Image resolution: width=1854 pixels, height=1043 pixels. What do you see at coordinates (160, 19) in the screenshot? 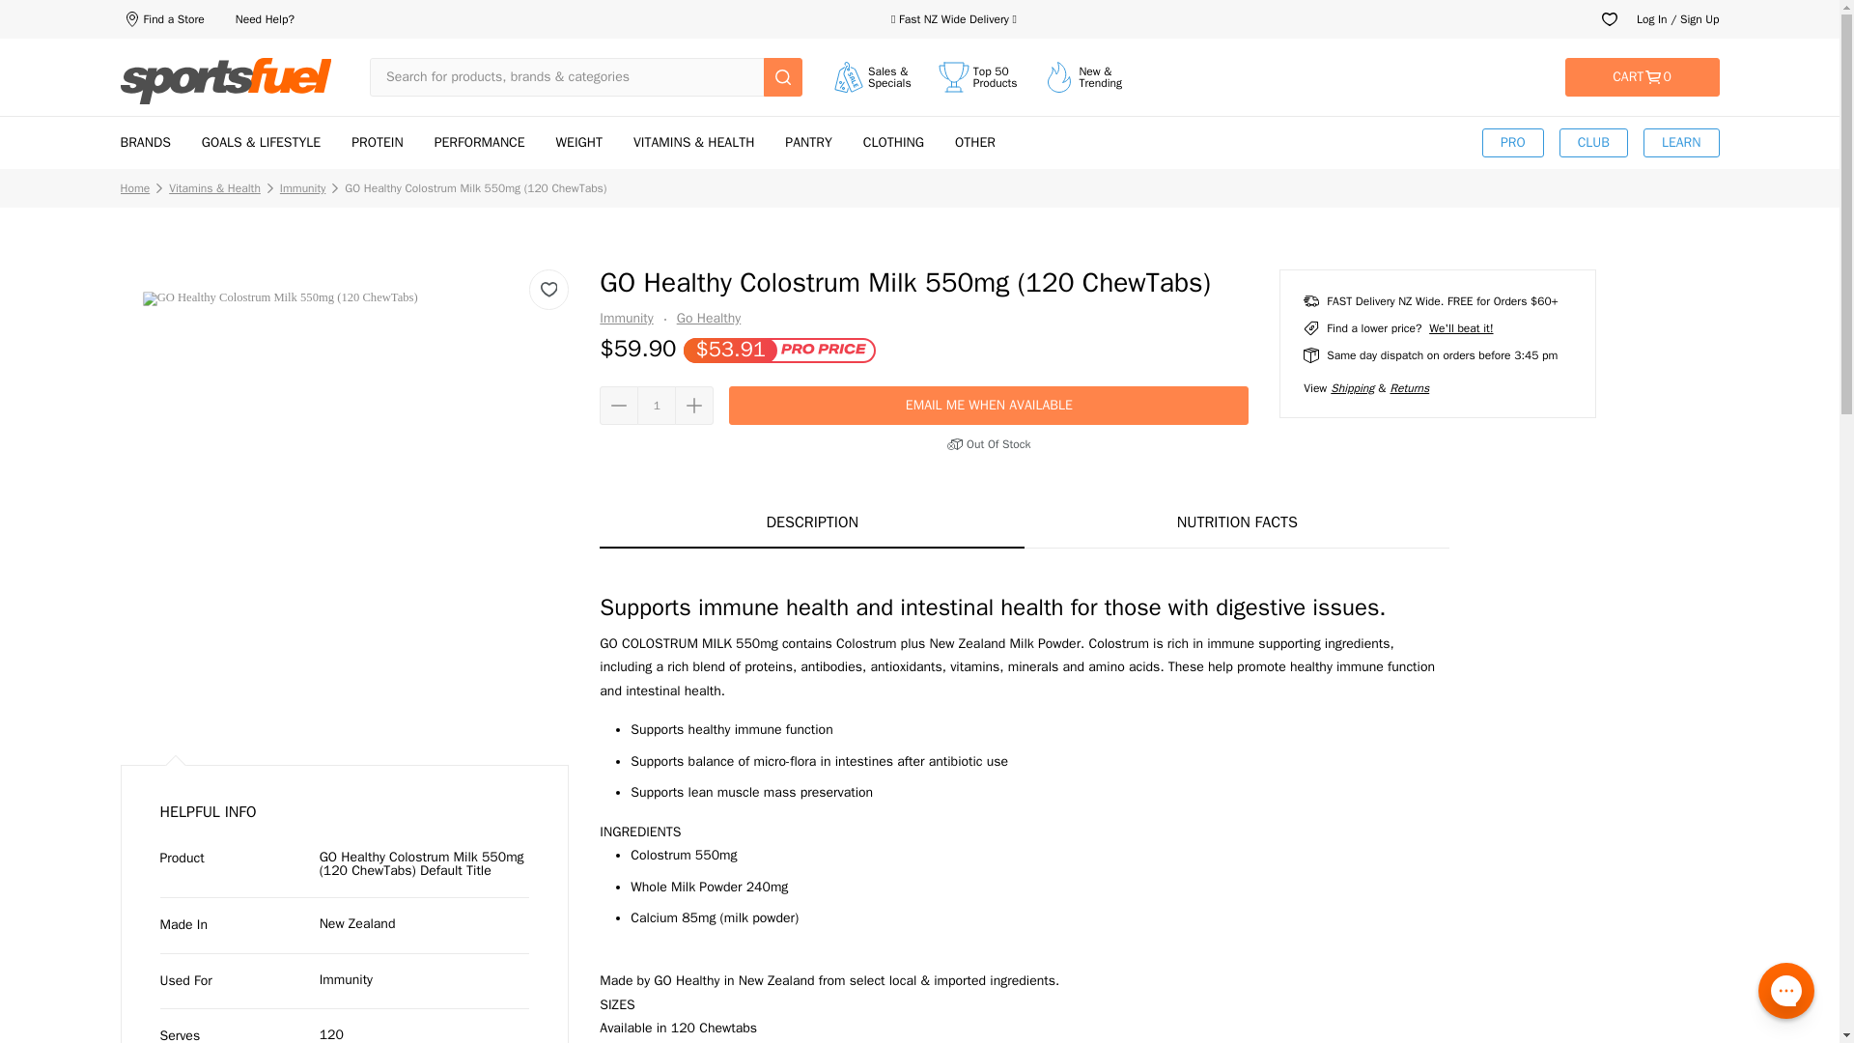
I see `BRANDS` at bounding box center [160, 19].